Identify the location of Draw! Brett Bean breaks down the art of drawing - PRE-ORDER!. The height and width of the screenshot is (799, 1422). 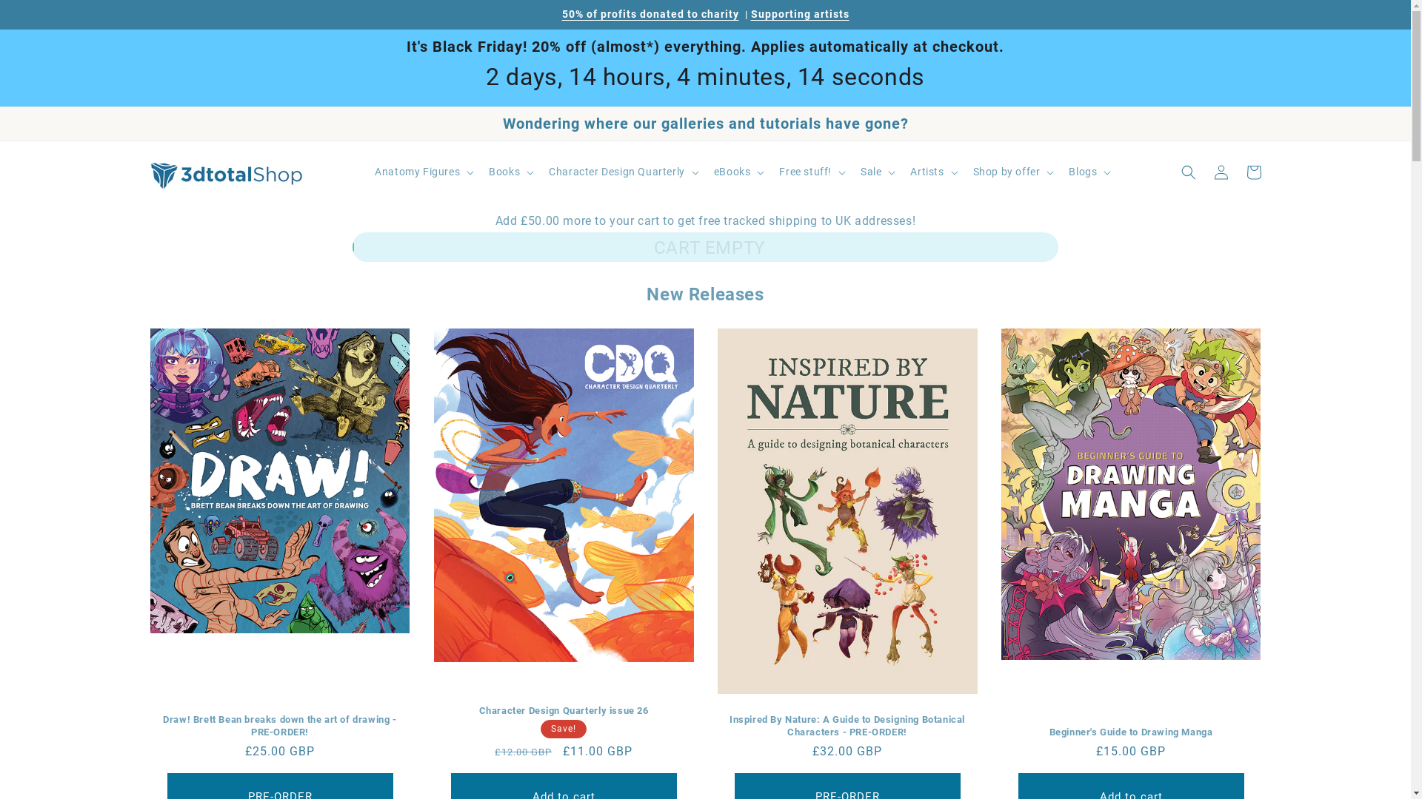
(280, 726).